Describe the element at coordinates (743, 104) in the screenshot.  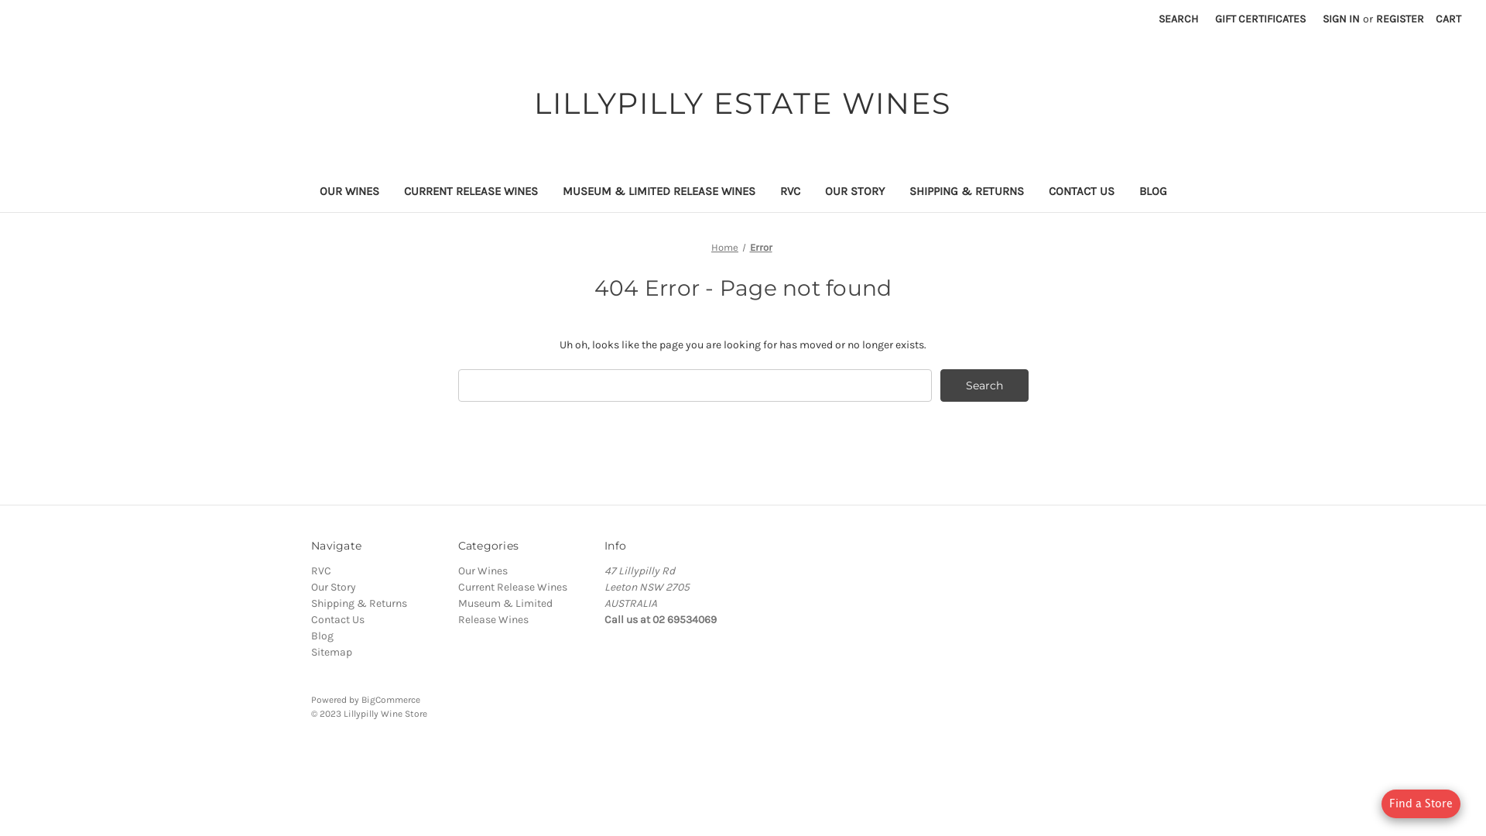
I see `LILLYPILLY ESTATE WINES` at that location.